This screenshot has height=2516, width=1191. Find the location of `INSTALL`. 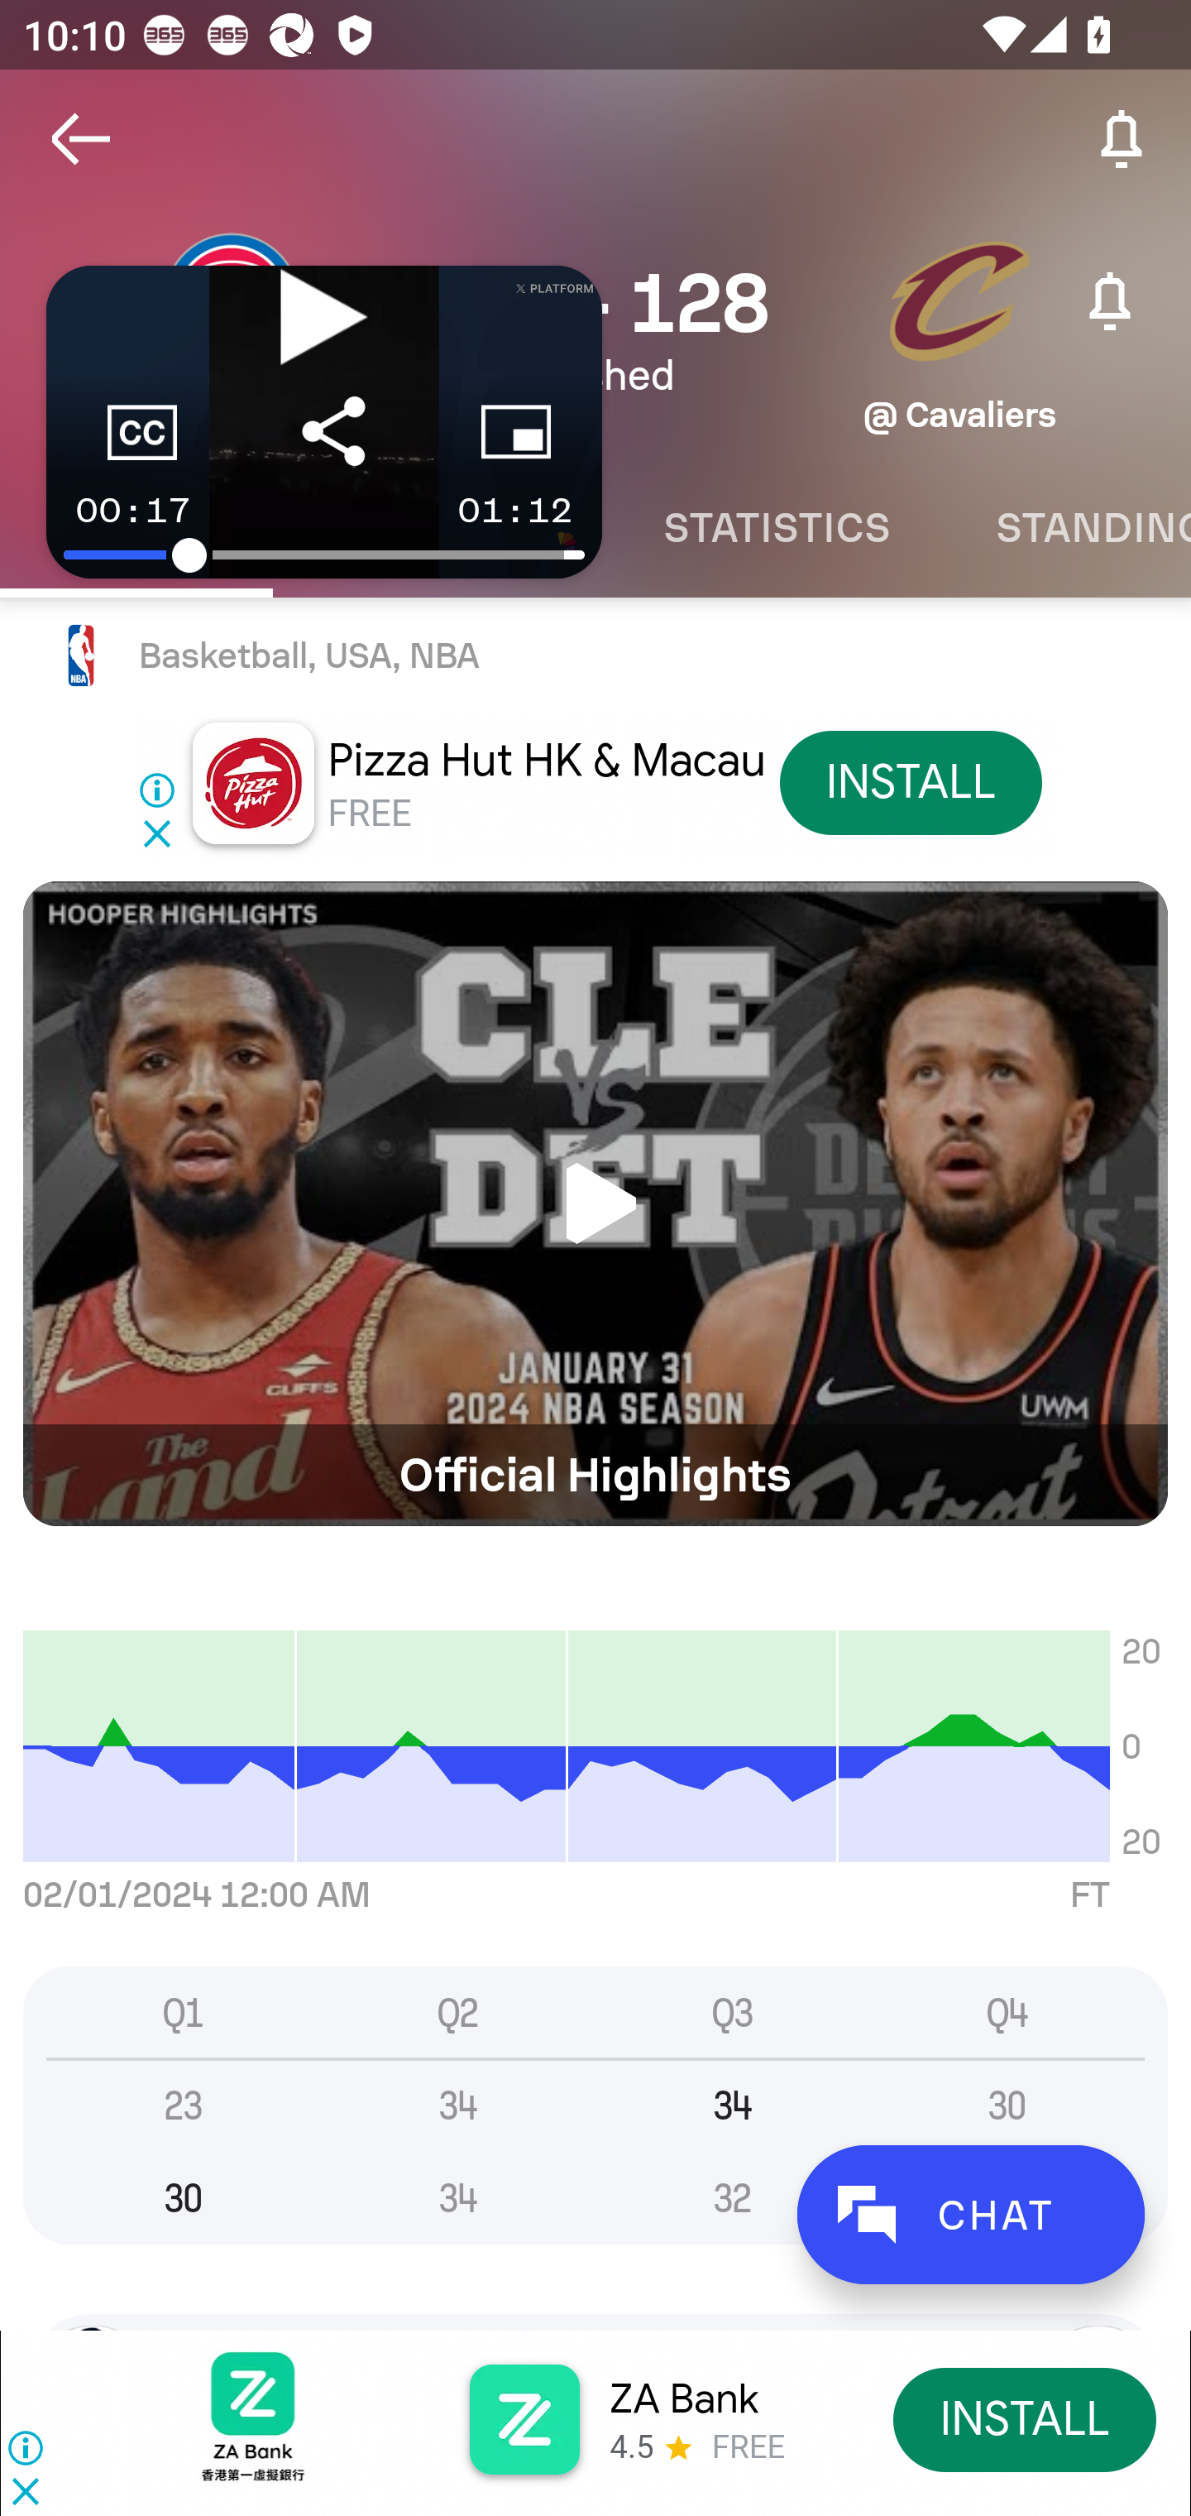

INSTALL is located at coordinates (910, 782).